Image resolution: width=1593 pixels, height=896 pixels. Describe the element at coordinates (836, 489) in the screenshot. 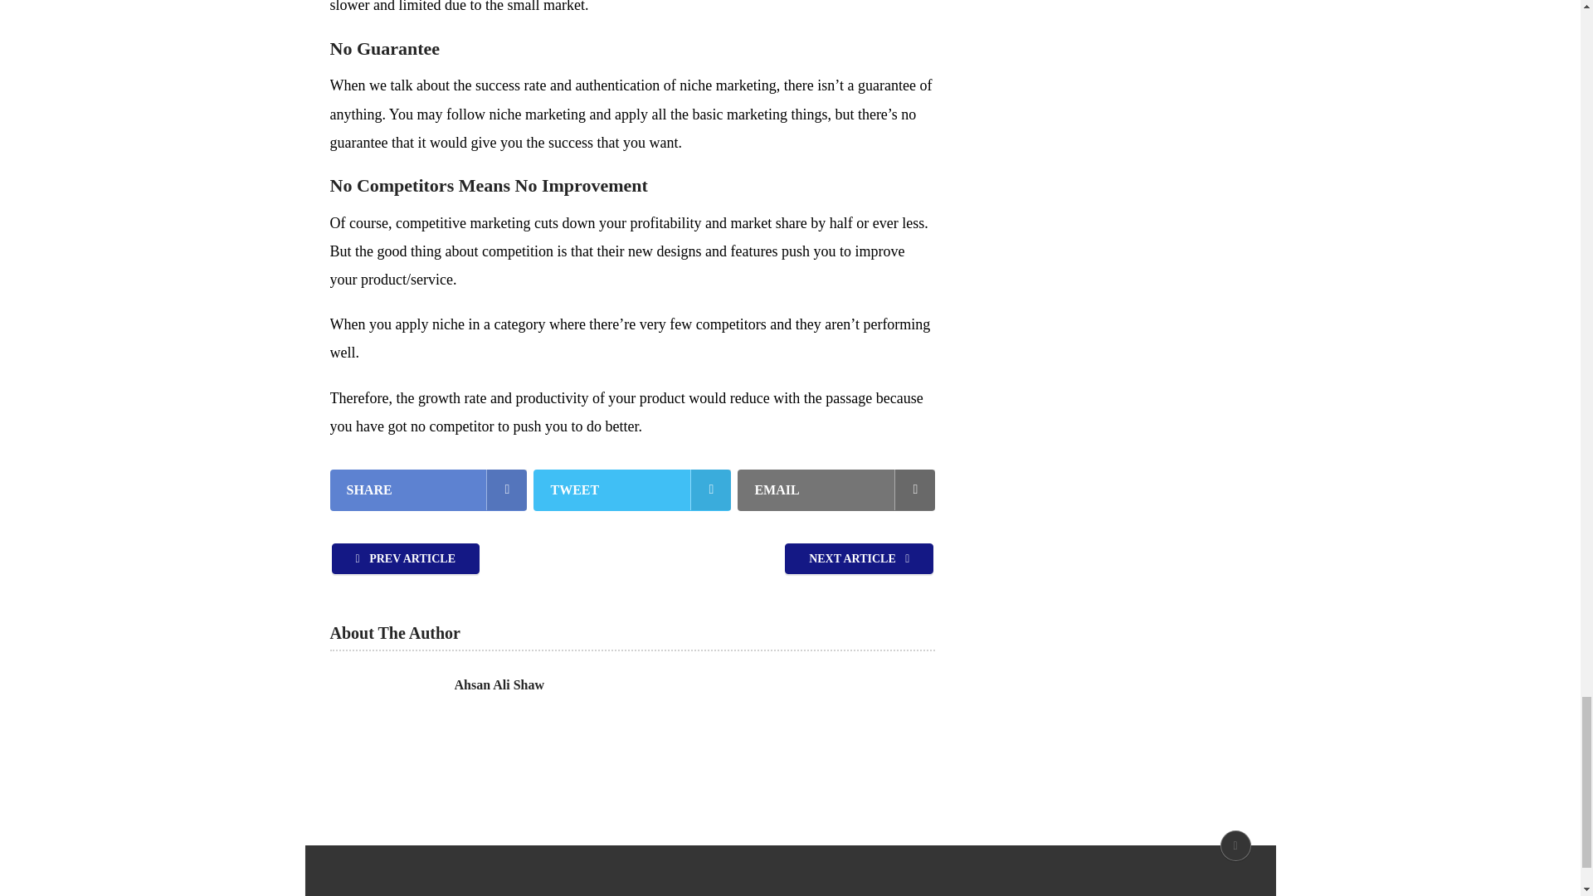

I see `EMAIL` at that location.